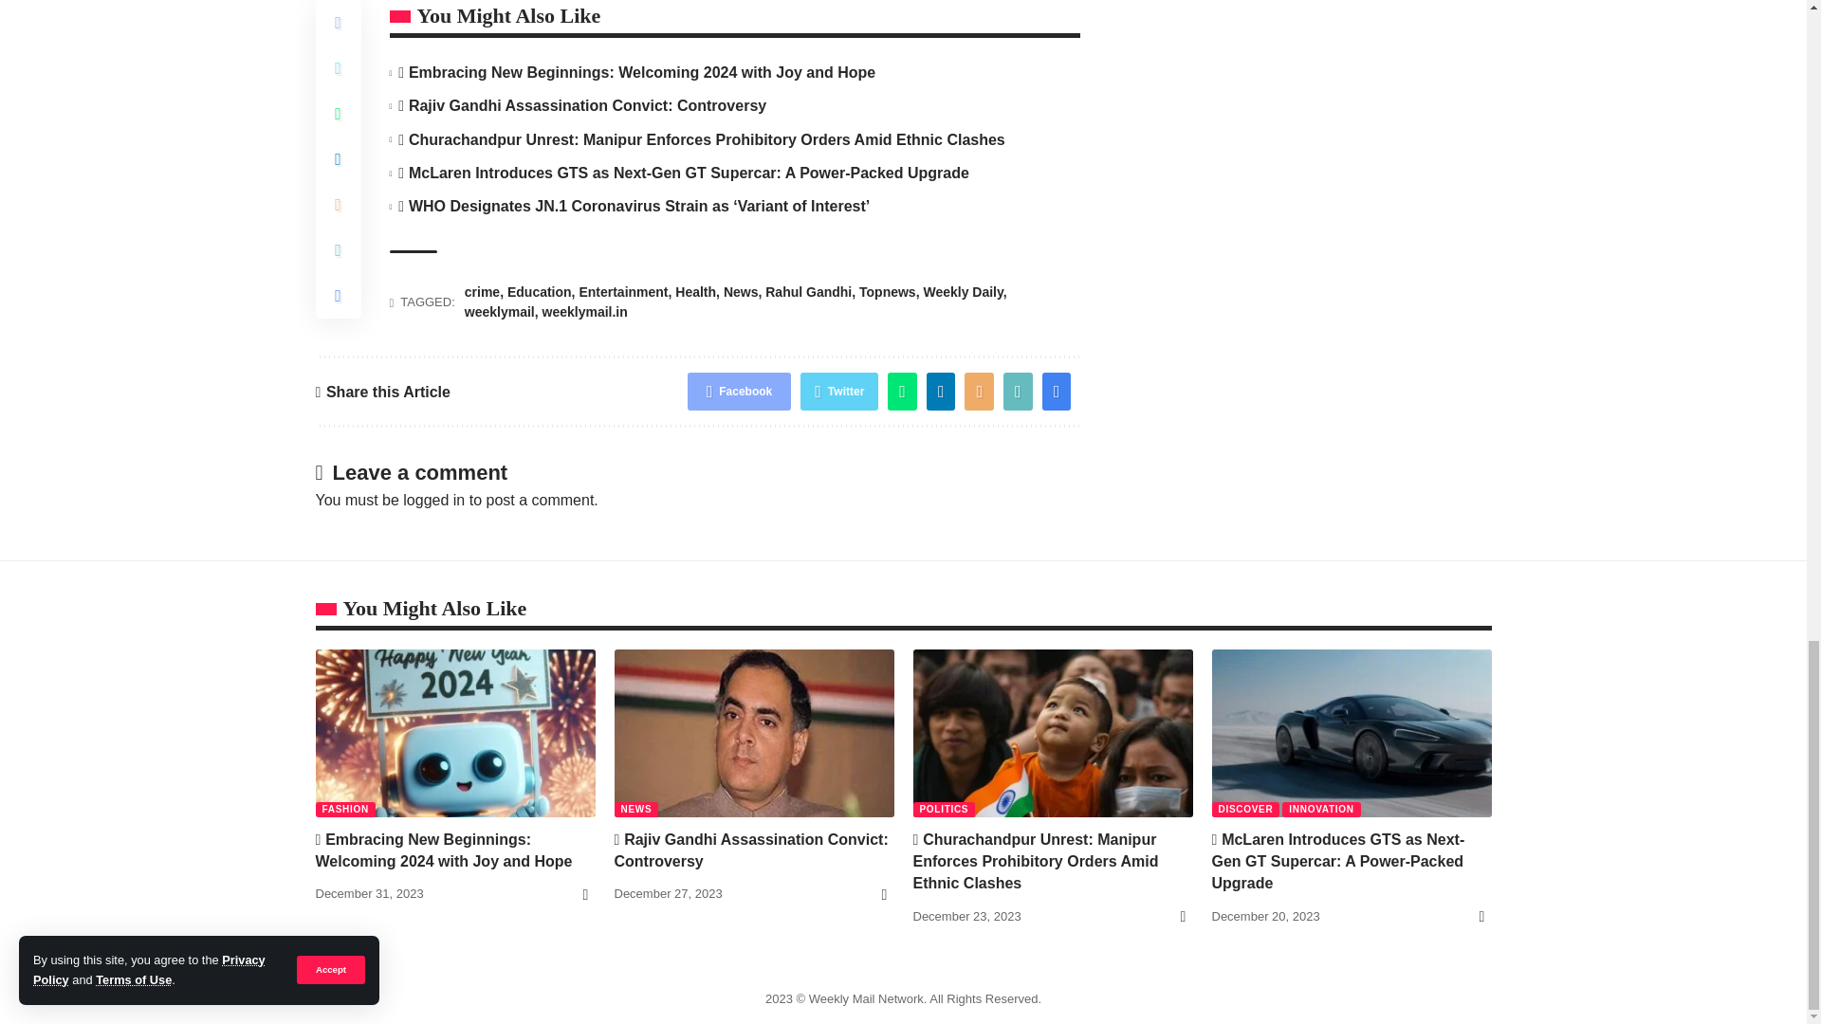 This screenshot has height=1024, width=1821. Describe the element at coordinates (455, 732) in the screenshot. I see `Embracing New Beginnings: Welcoming 2024 with Joy and Hope` at that location.